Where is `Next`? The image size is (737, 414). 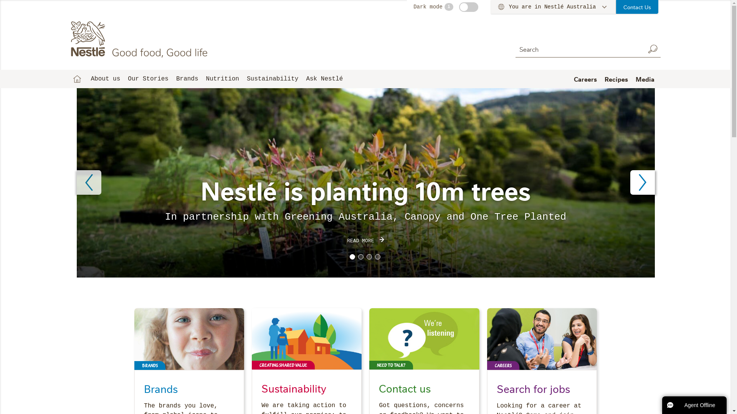 Next is located at coordinates (643, 182).